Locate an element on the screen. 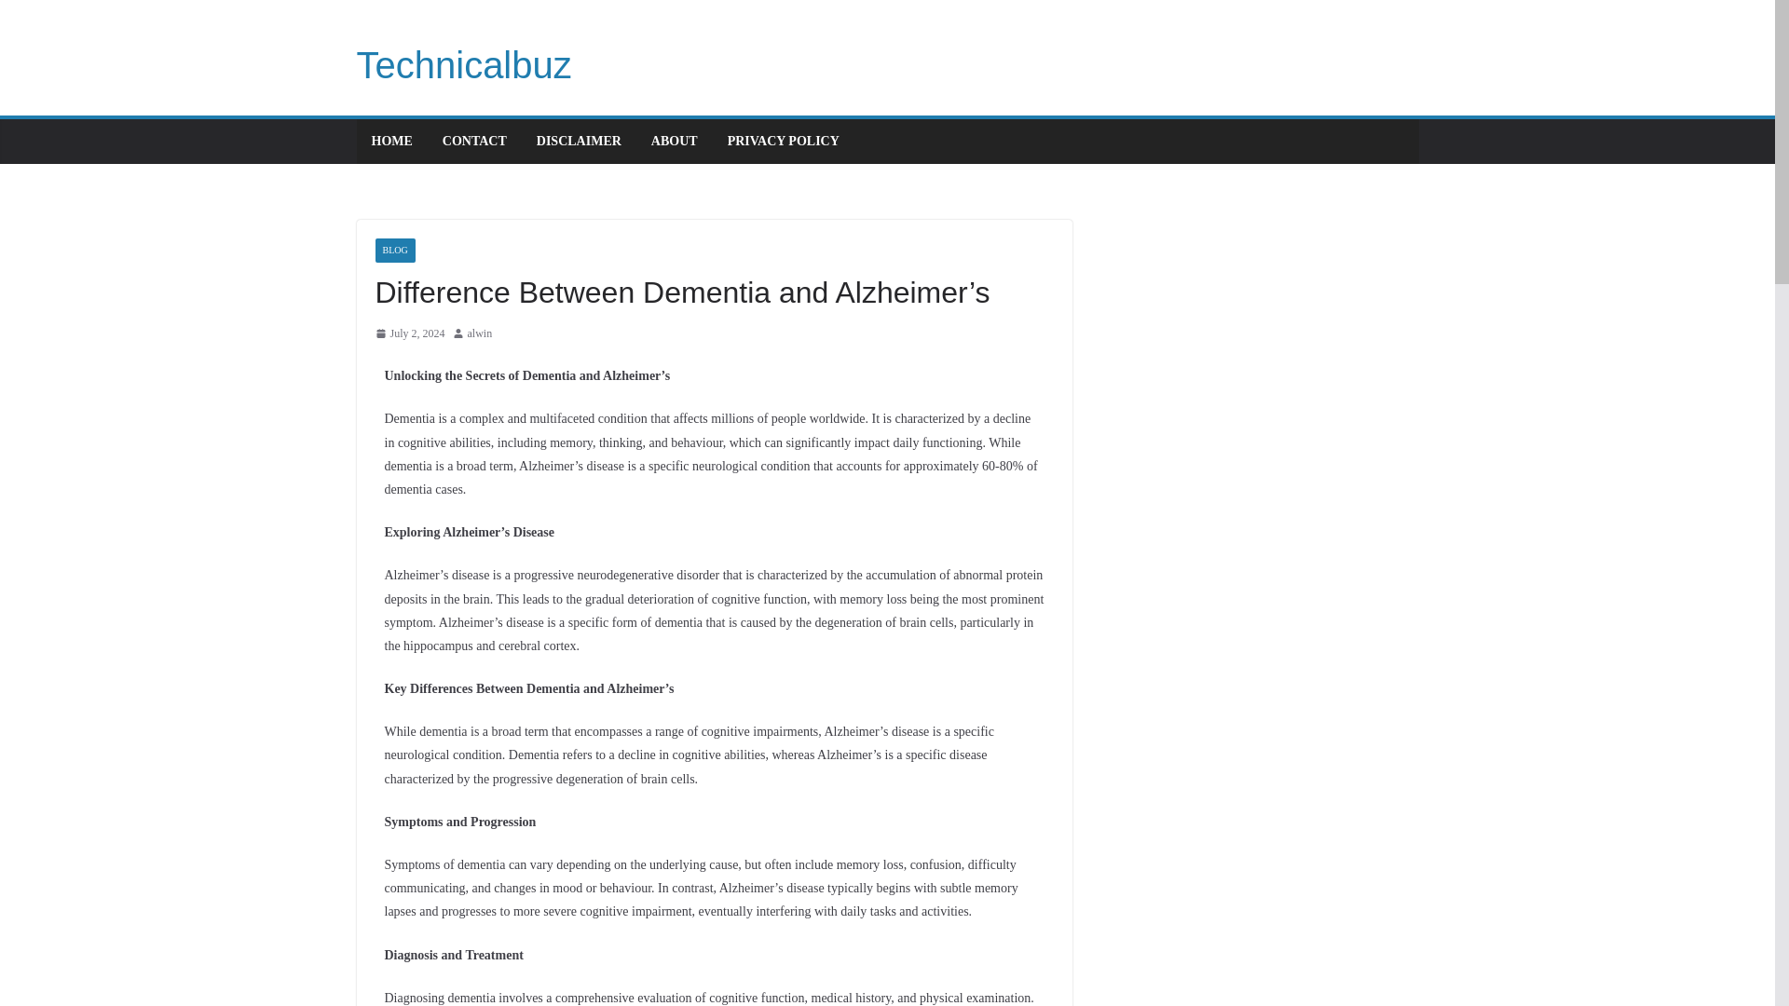 The width and height of the screenshot is (1789, 1006). Technicalbuz is located at coordinates (463, 64).